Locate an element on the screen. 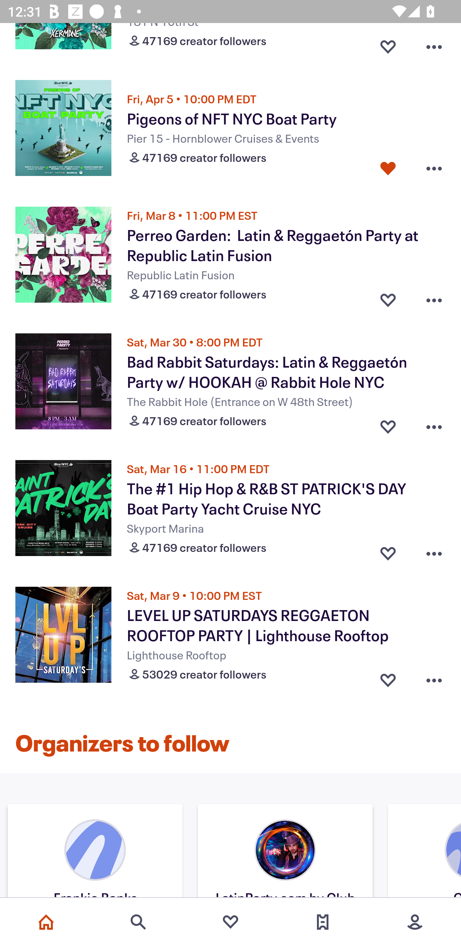 Image resolution: width=461 pixels, height=947 pixels. Favorite button is located at coordinates (388, 550).